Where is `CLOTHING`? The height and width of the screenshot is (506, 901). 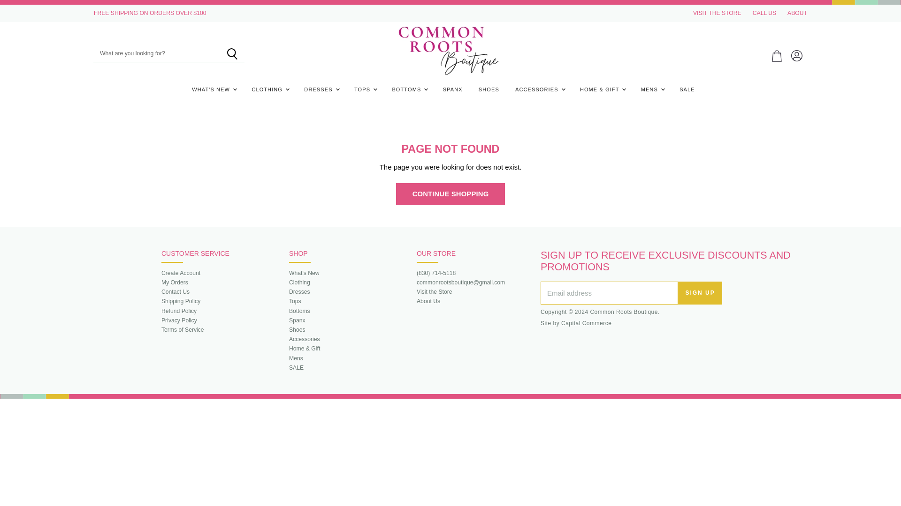
CLOTHING is located at coordinates (269, 89).